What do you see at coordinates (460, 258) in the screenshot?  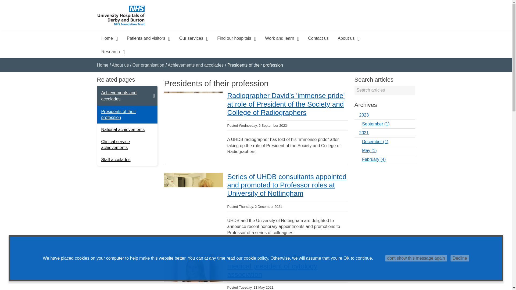 I see `Decline` at bounding box center [460, 258].